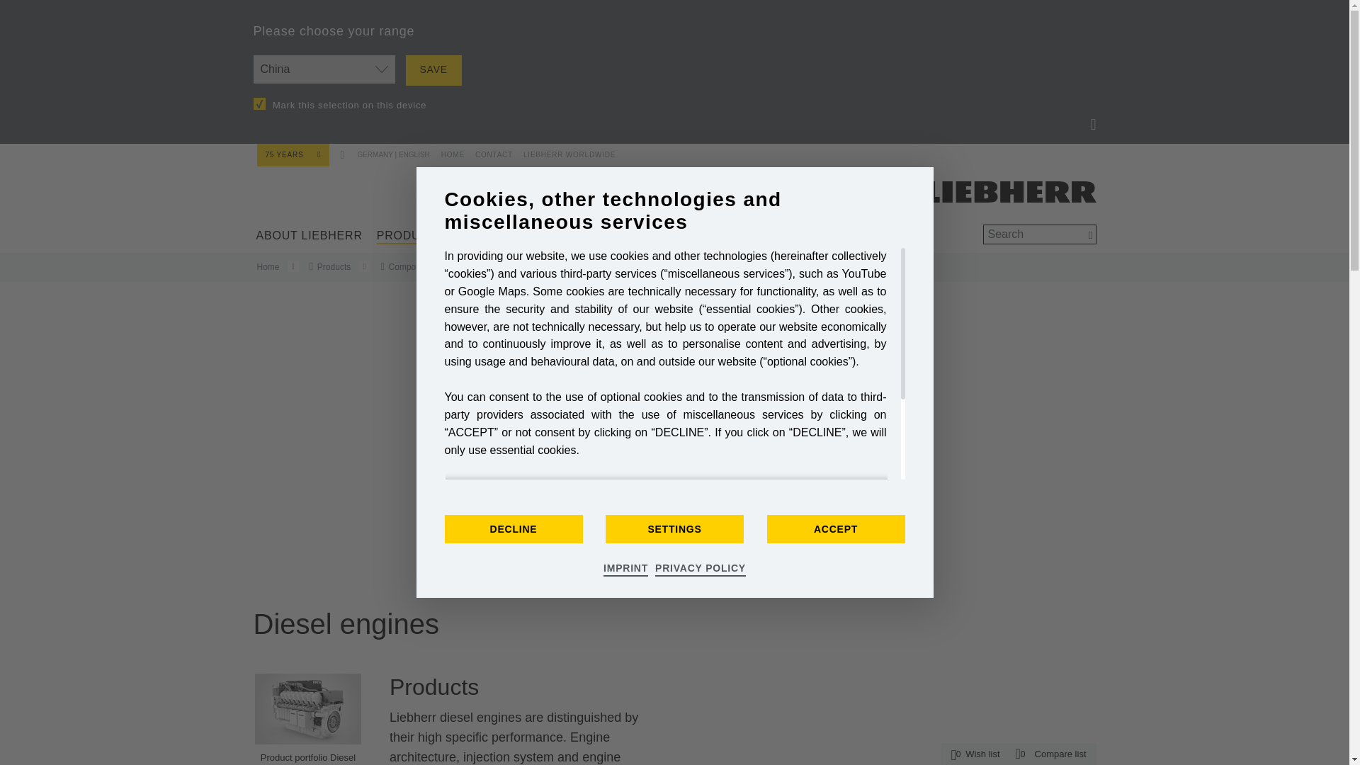  Describe the element at coordinates (259, 103) in the screenshot. I see `on` at that location.